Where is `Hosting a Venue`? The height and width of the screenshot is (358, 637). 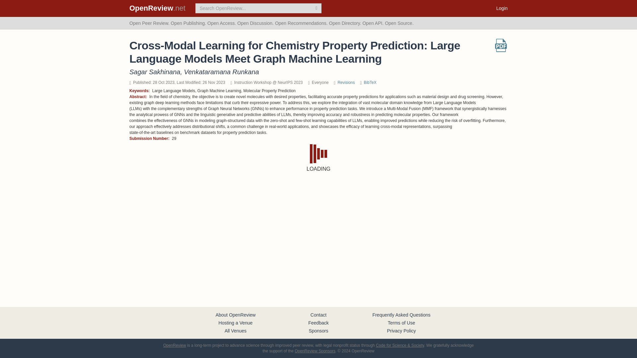
Hosting a Venue is located at coordinates (236, 323).